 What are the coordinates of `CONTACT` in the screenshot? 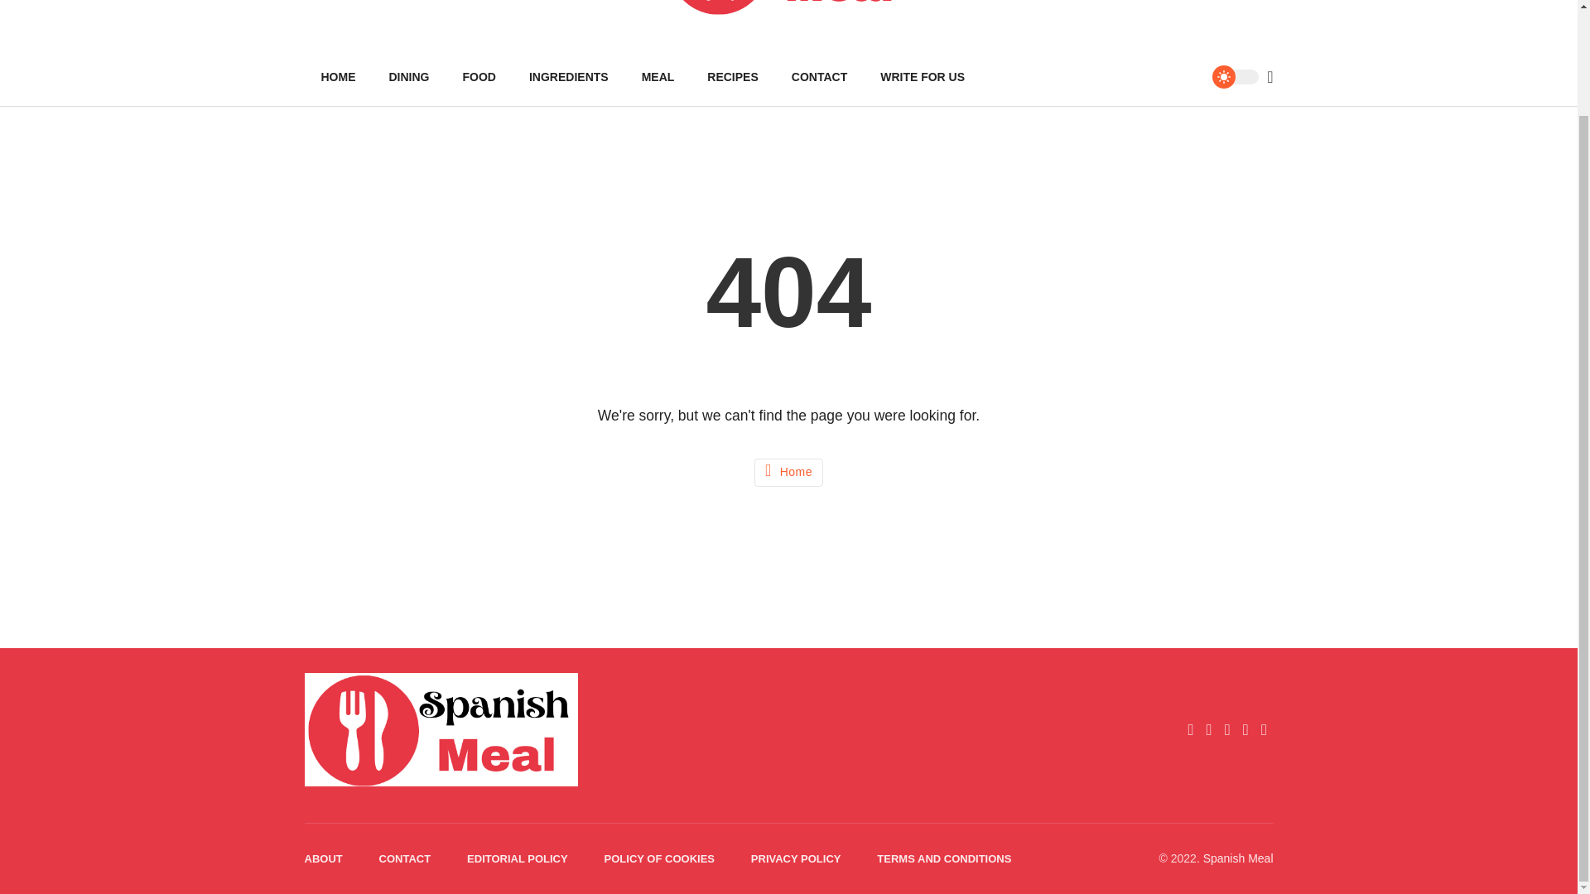 It's located at (819, 77).